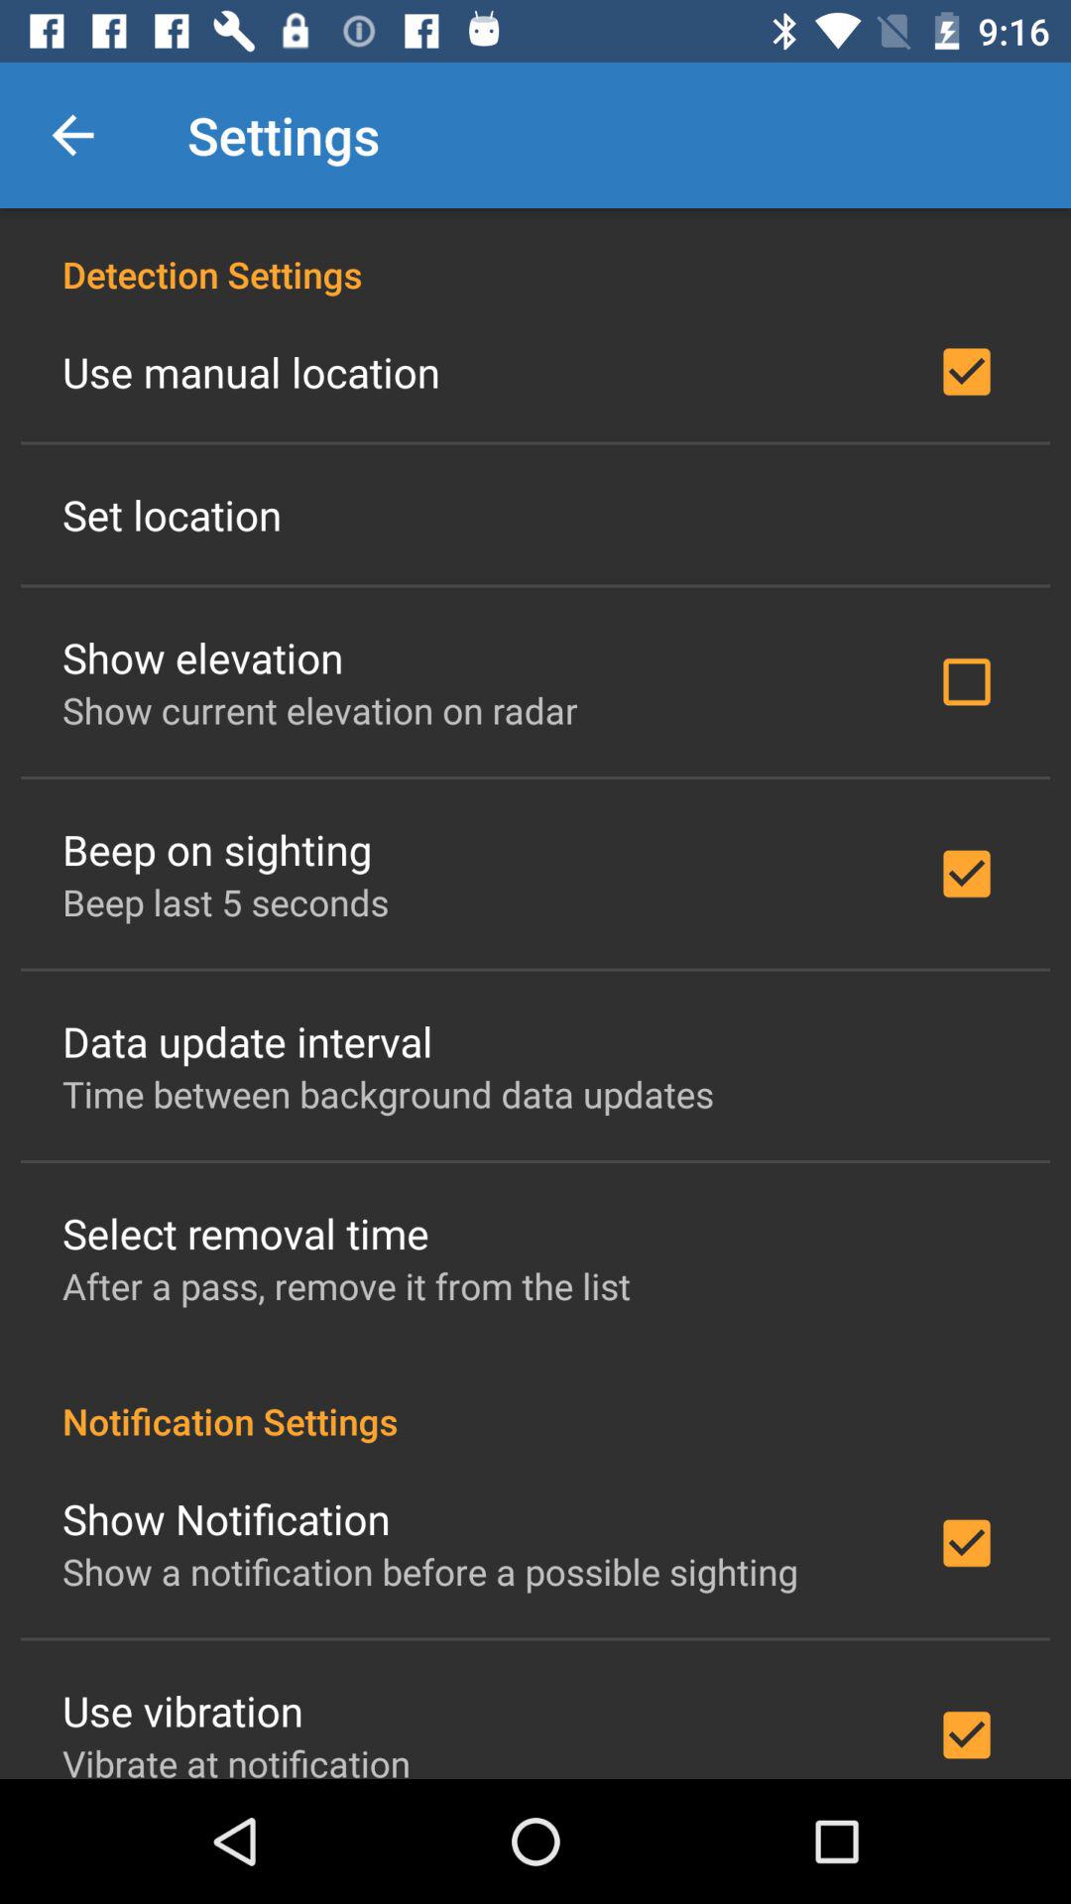 The width and height of the screenshot is (1071, 1904). Describe the element at coordinates (248, 1041) in the screenshot. I see `press the data update interval icon` at that location.